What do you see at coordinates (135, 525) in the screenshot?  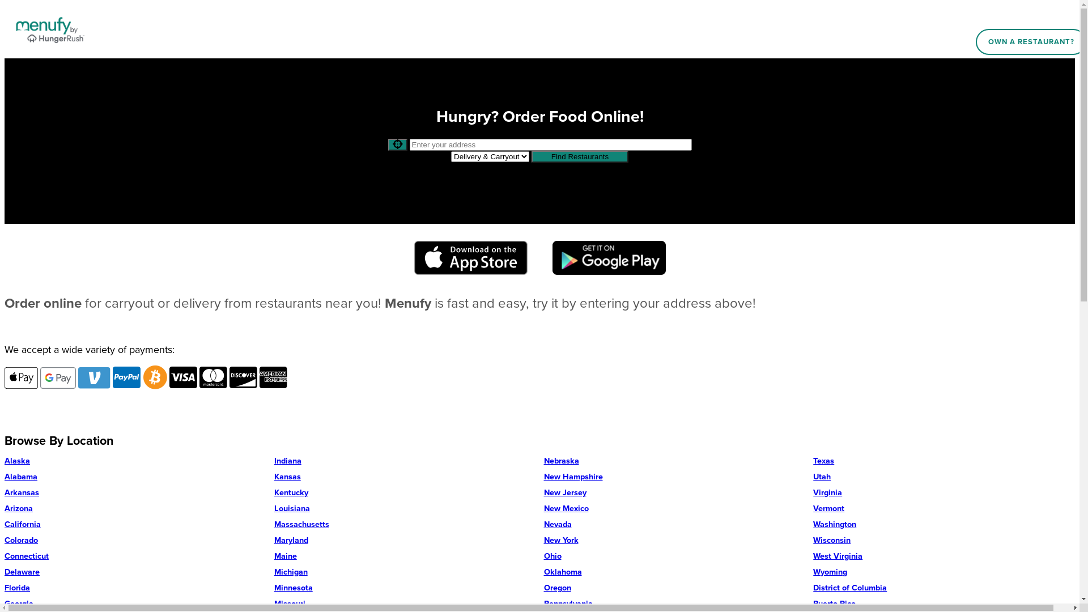 I see `California` at bounding box center [135, 525].